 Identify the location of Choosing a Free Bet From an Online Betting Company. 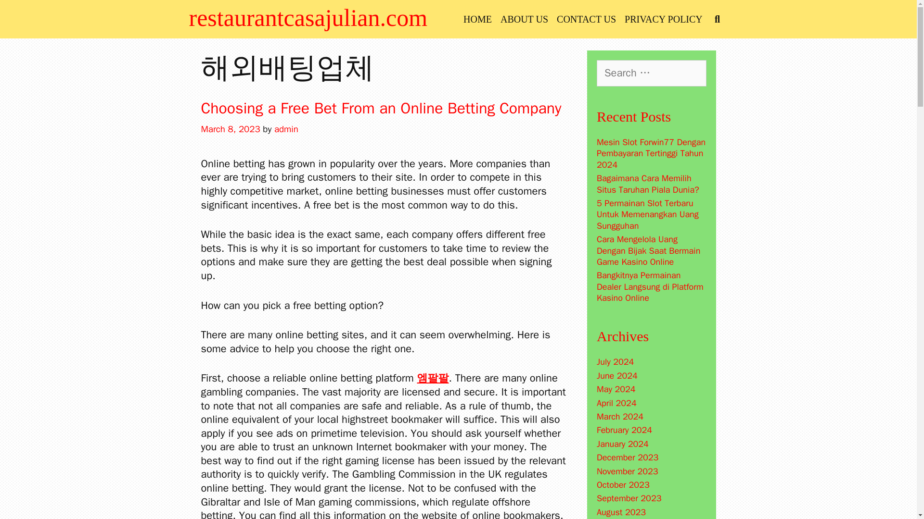
(381, 109).